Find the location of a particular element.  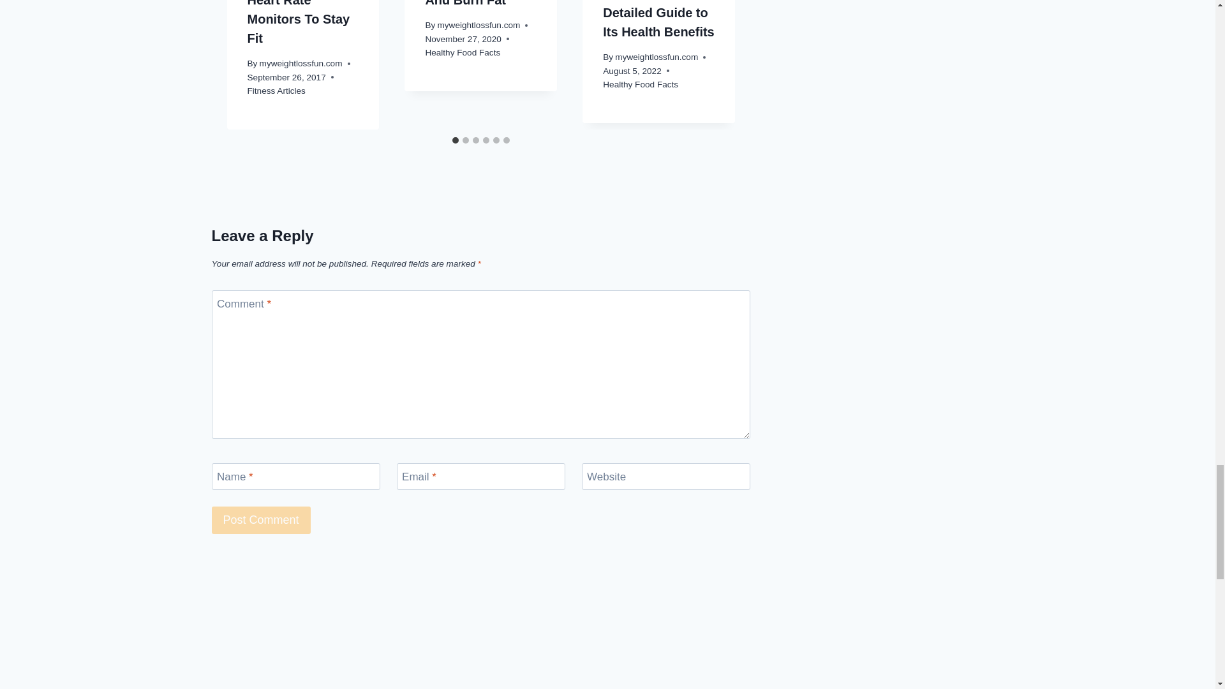

Why You Need Pedometers And Heart Rate Monitors To Stay Fit is located at coordinates (299, 23).